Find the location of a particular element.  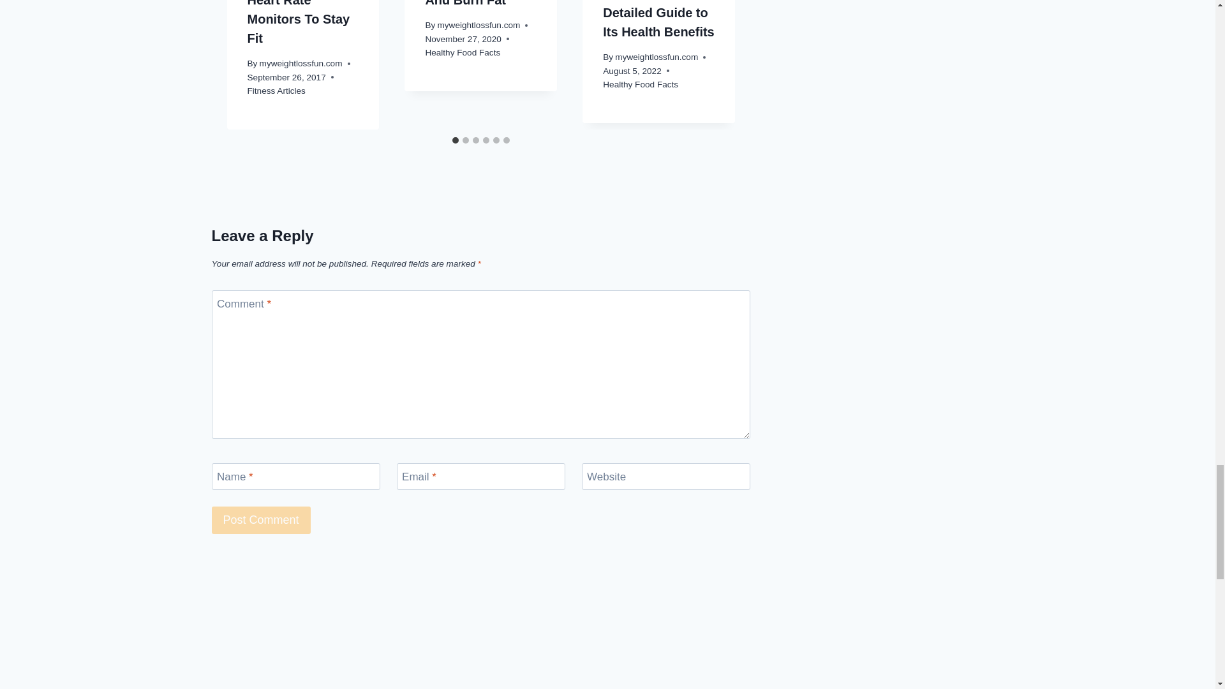

Why You Need Pedometers And Heart Rate Monitors To Stay Fit is located at coordinates (299, 23).